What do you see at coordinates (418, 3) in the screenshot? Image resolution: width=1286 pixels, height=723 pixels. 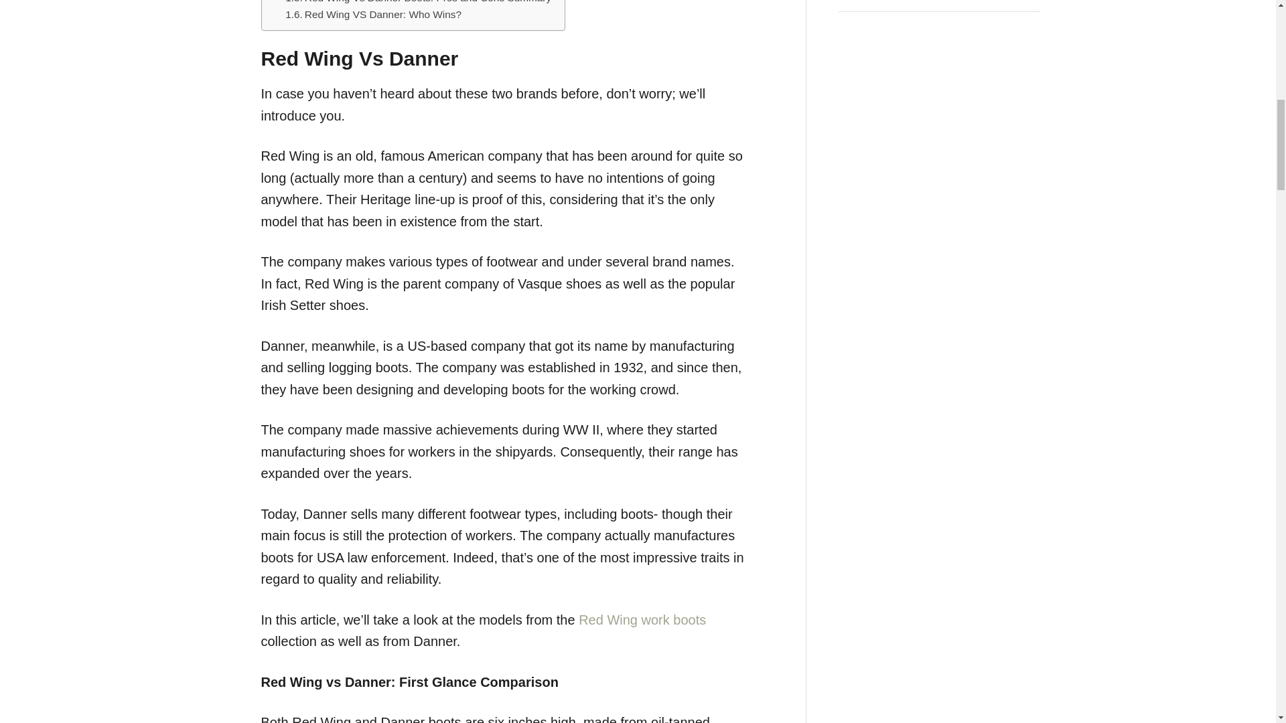 I see `Red Wing Vs Danner Boots: Pros and Cons Summary` at bounding box center [418, 3].